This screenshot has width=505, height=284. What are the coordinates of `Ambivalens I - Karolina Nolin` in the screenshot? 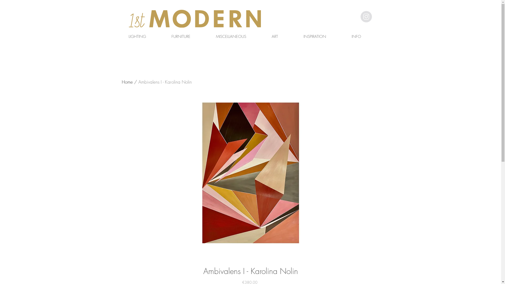 It's located at (165, 82).